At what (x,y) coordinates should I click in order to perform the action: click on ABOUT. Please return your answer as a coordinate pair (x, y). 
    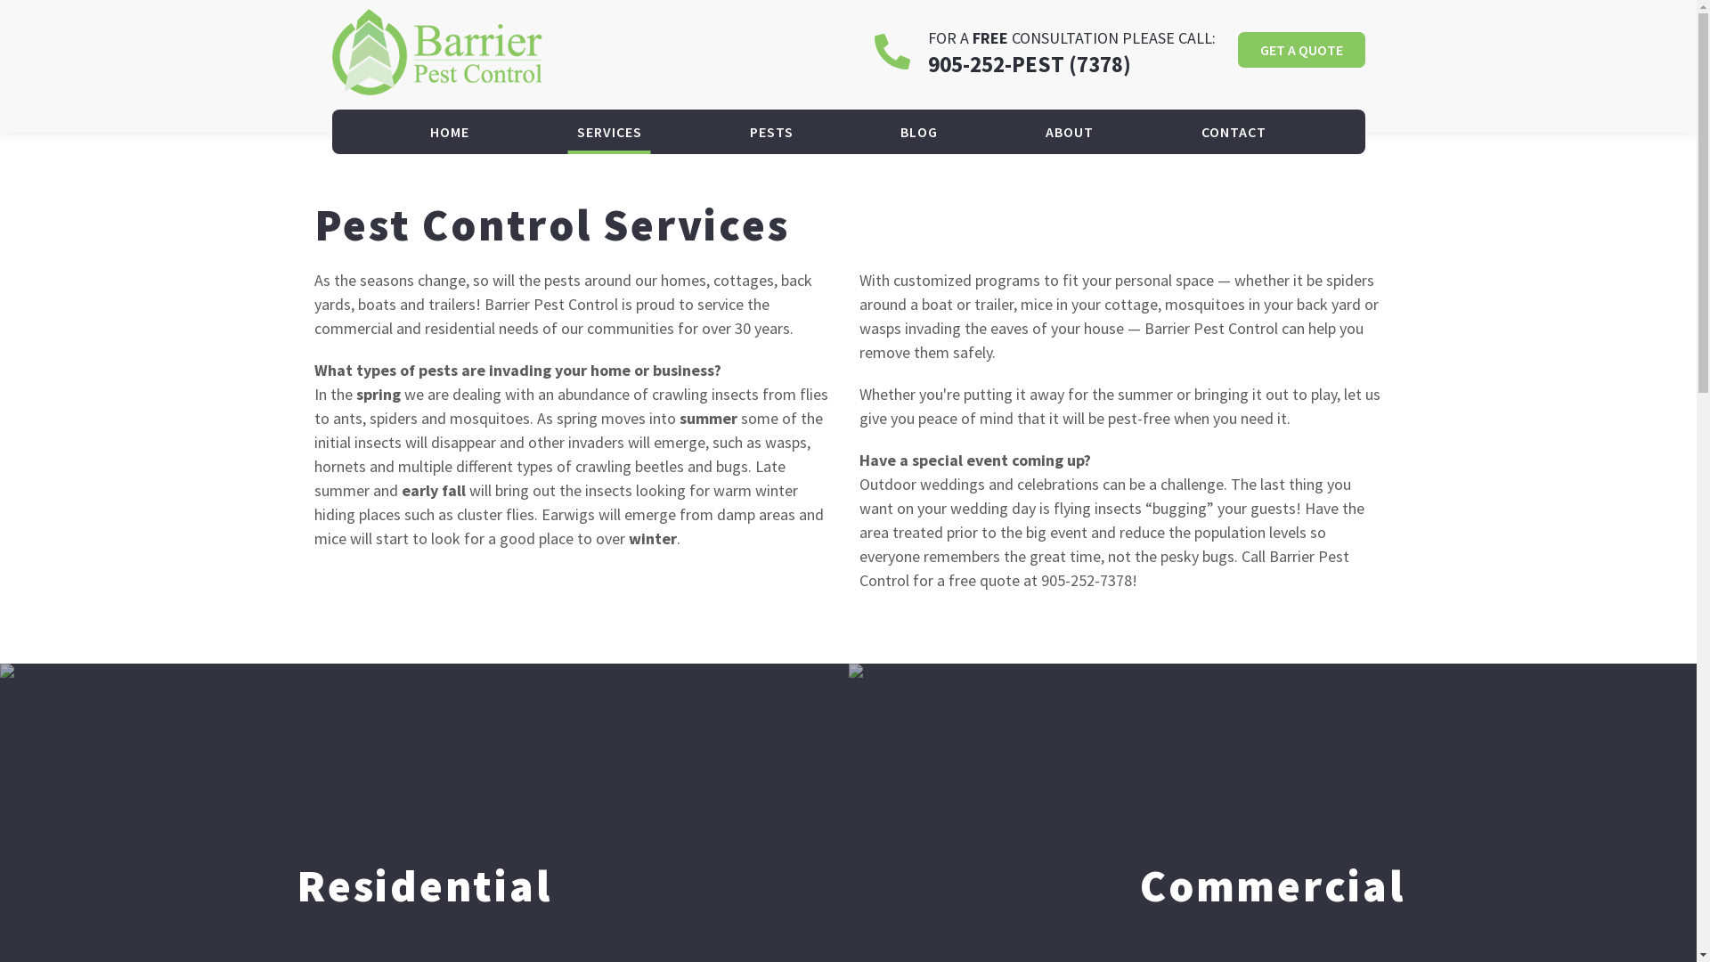
    Looking at the image, I should click on (1070, 132).